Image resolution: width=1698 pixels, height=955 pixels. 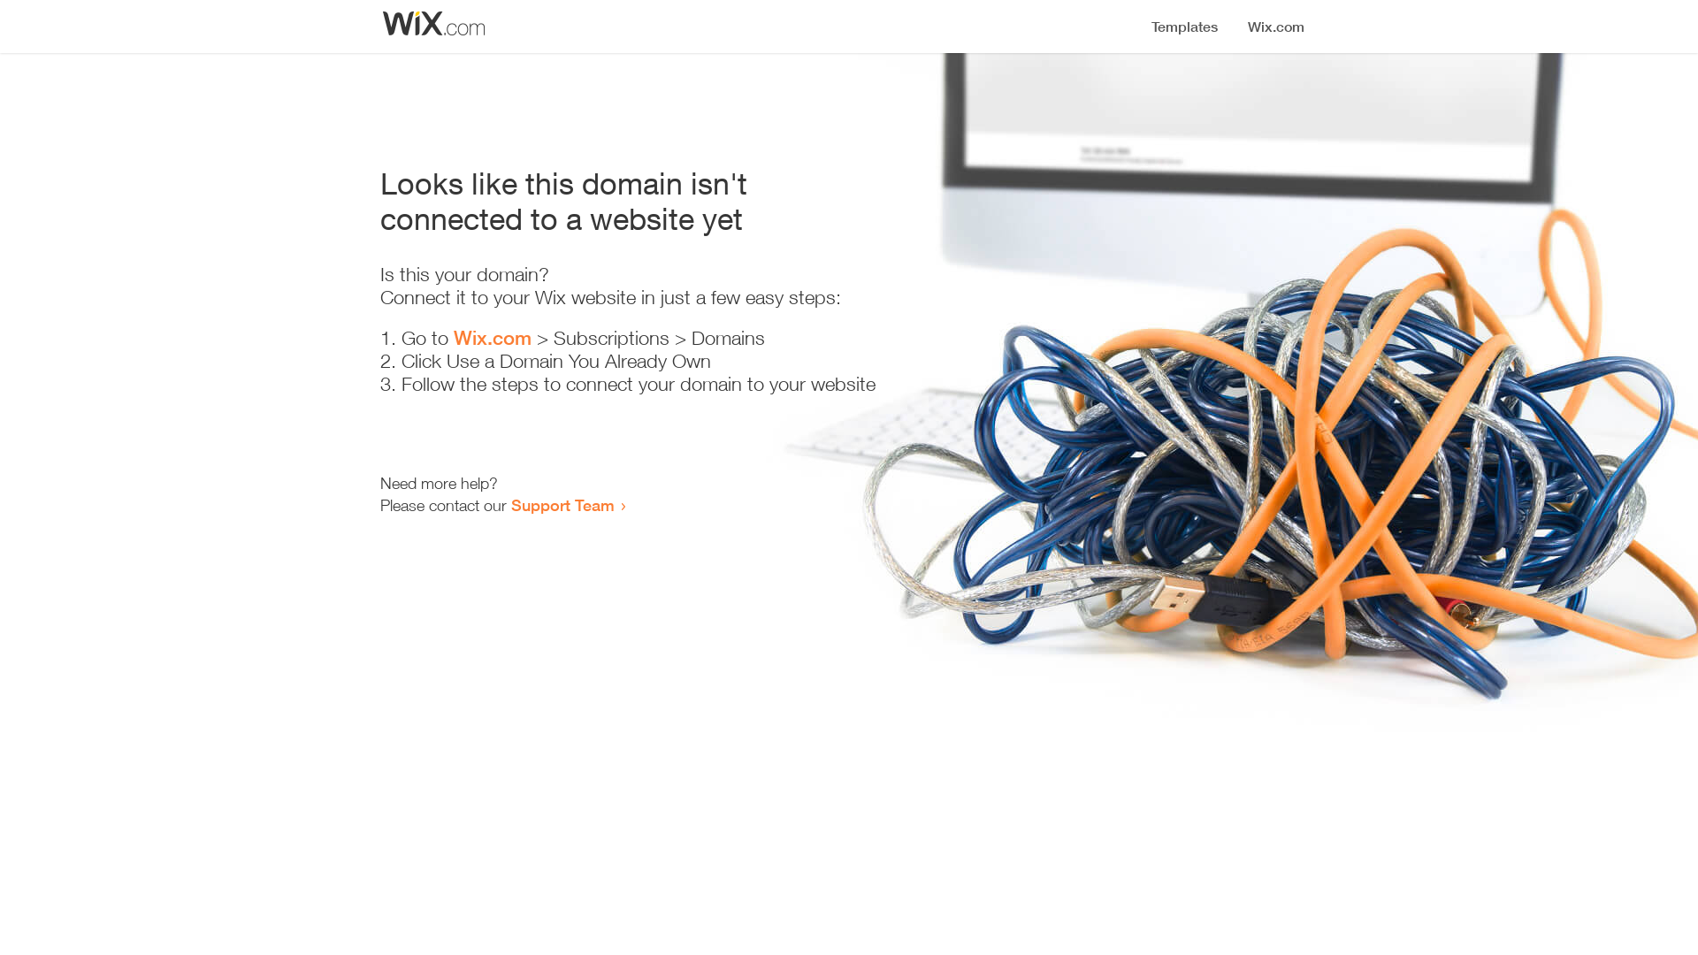 I want to click on Support Team, so click(x=562, y=505).